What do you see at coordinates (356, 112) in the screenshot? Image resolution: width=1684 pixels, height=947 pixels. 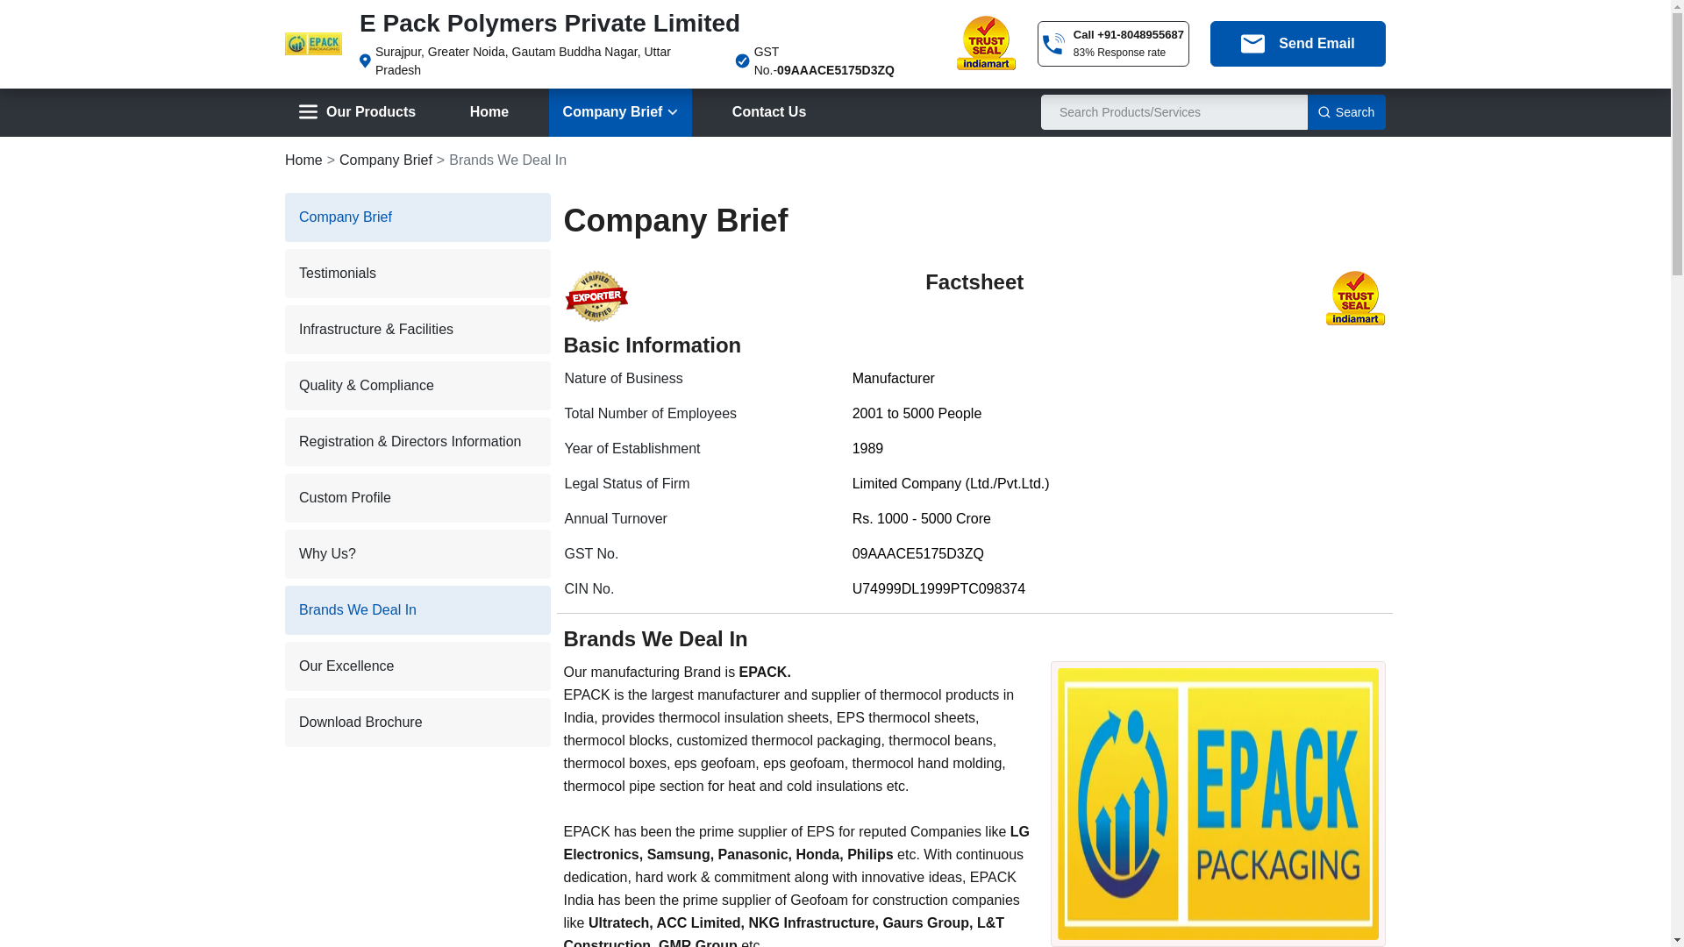 I see `Our Products` at bounding box center [356, 112].